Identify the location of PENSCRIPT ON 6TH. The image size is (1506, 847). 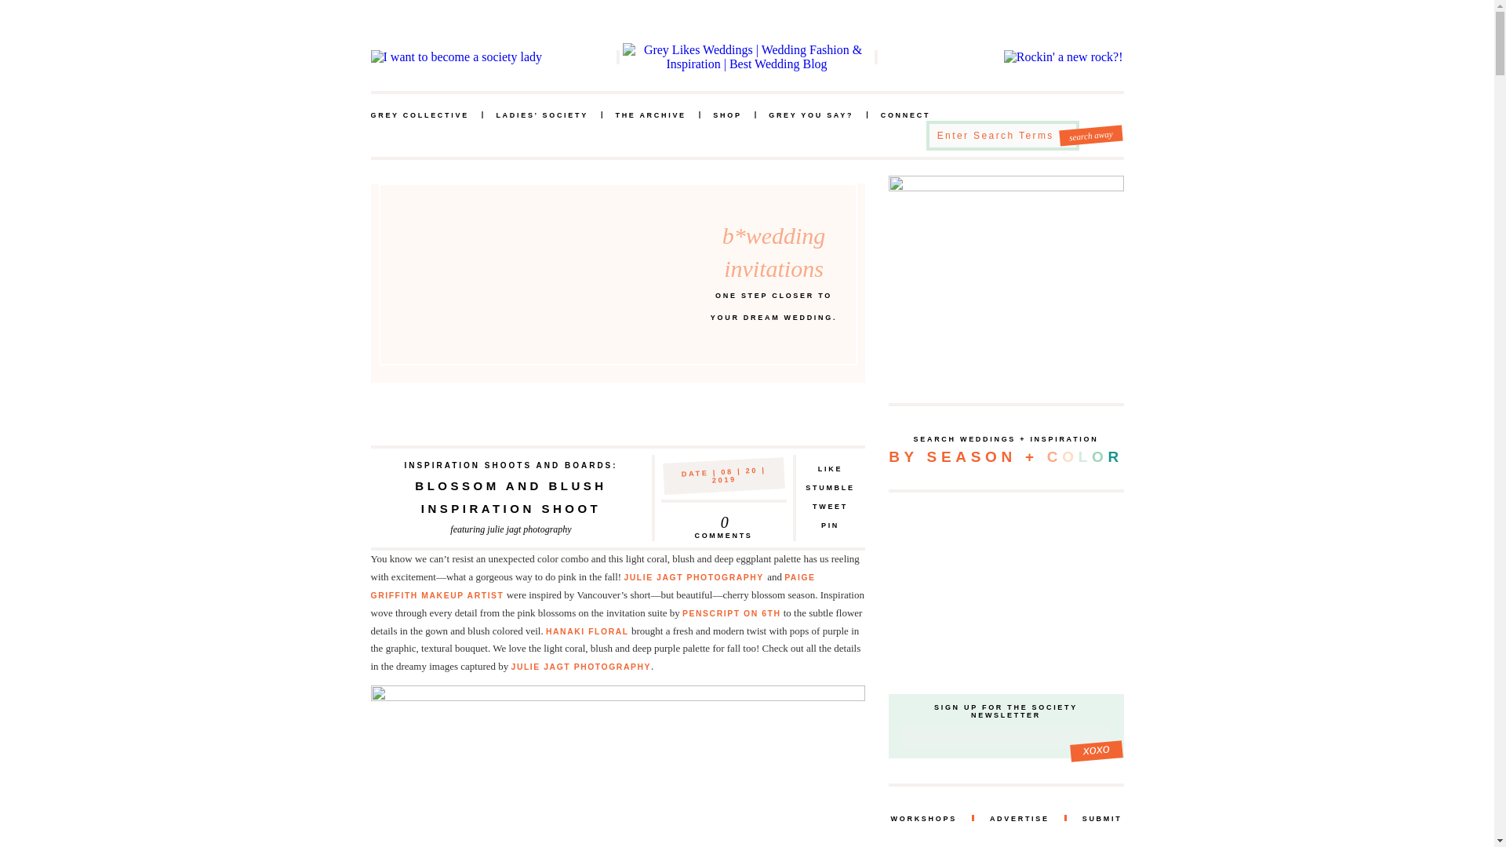
(510, 465).